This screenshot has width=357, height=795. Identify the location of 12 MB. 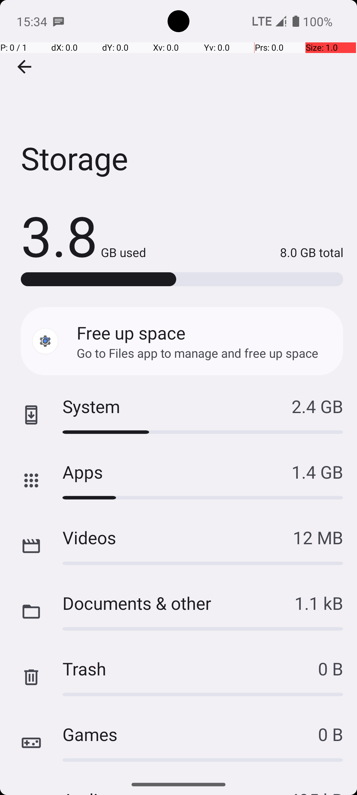
(318, 537).